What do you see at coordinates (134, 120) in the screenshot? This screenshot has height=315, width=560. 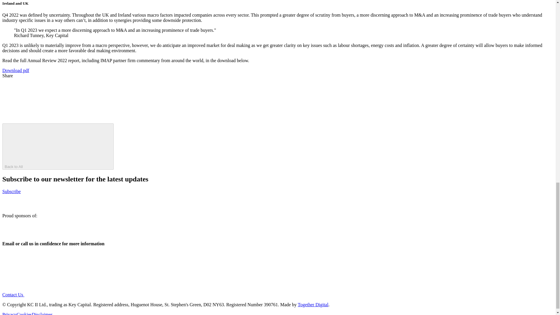 I see `Share on Facebook` at bounding box center [134, 120].